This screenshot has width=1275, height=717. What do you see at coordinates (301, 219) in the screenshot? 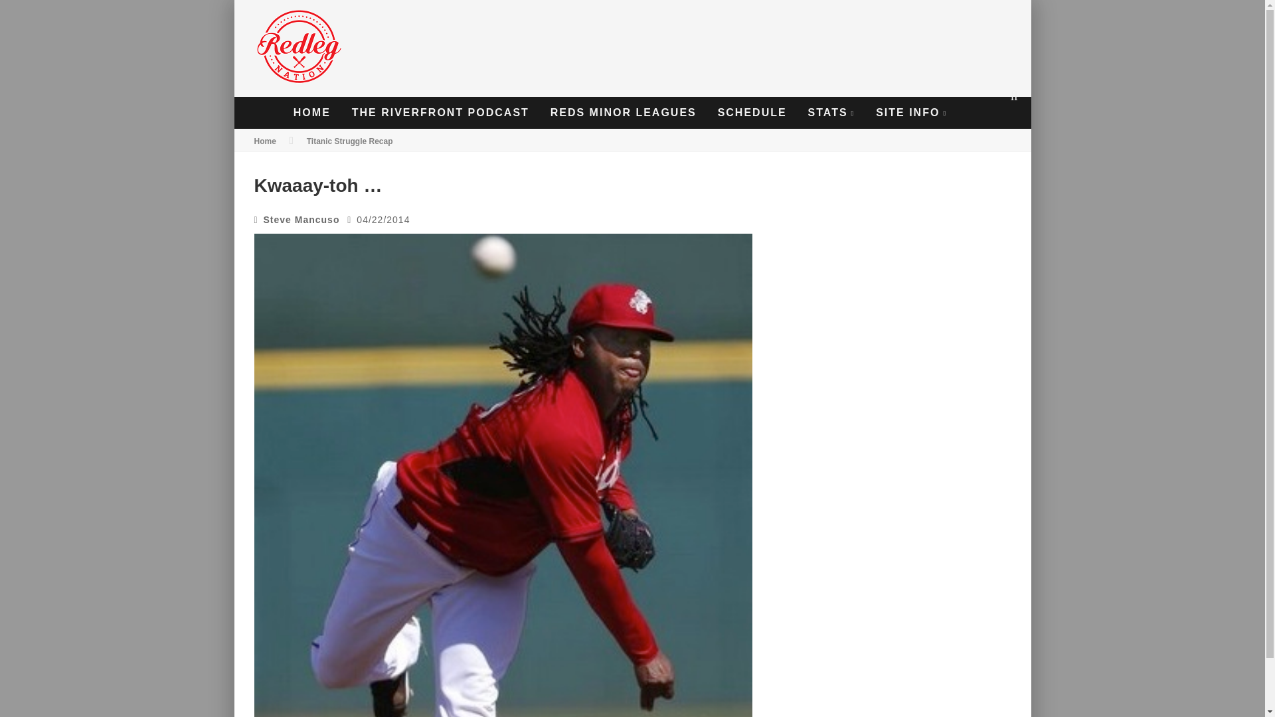
I see `Steve Mancuso` at bounding box center [301, 219].